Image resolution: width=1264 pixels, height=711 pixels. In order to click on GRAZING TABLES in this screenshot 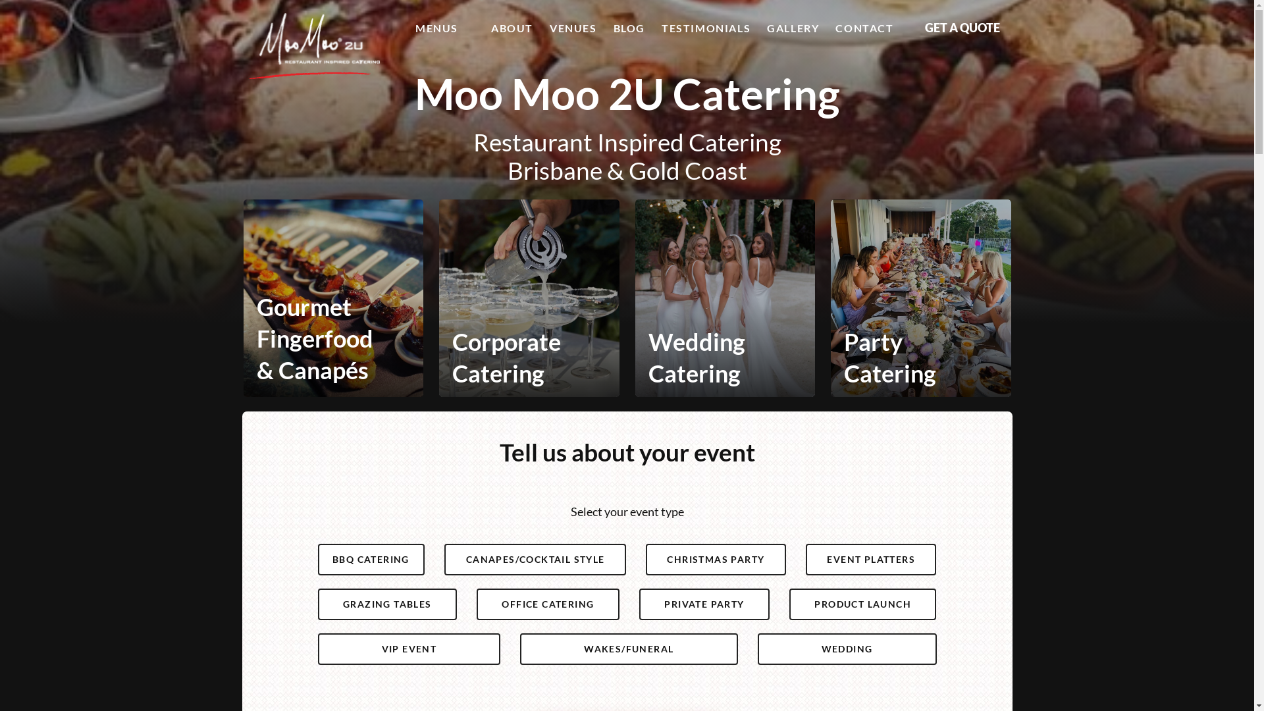, I will do `click(387, 604)`.